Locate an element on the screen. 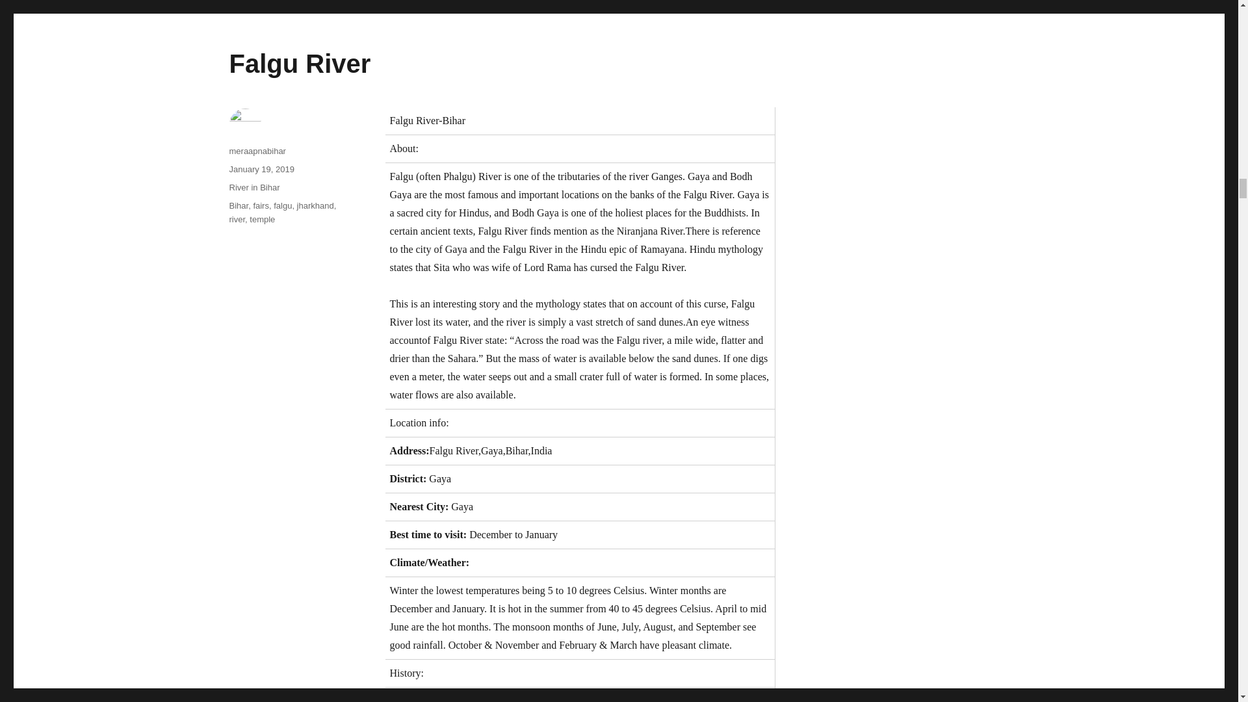 The width and height of the screenshot is (1248, 702). fairs is located at coordinates (261, 205).